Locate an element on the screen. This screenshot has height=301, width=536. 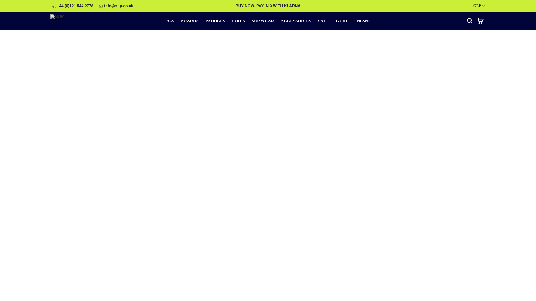
SALE is located at coordinates (324, 21).